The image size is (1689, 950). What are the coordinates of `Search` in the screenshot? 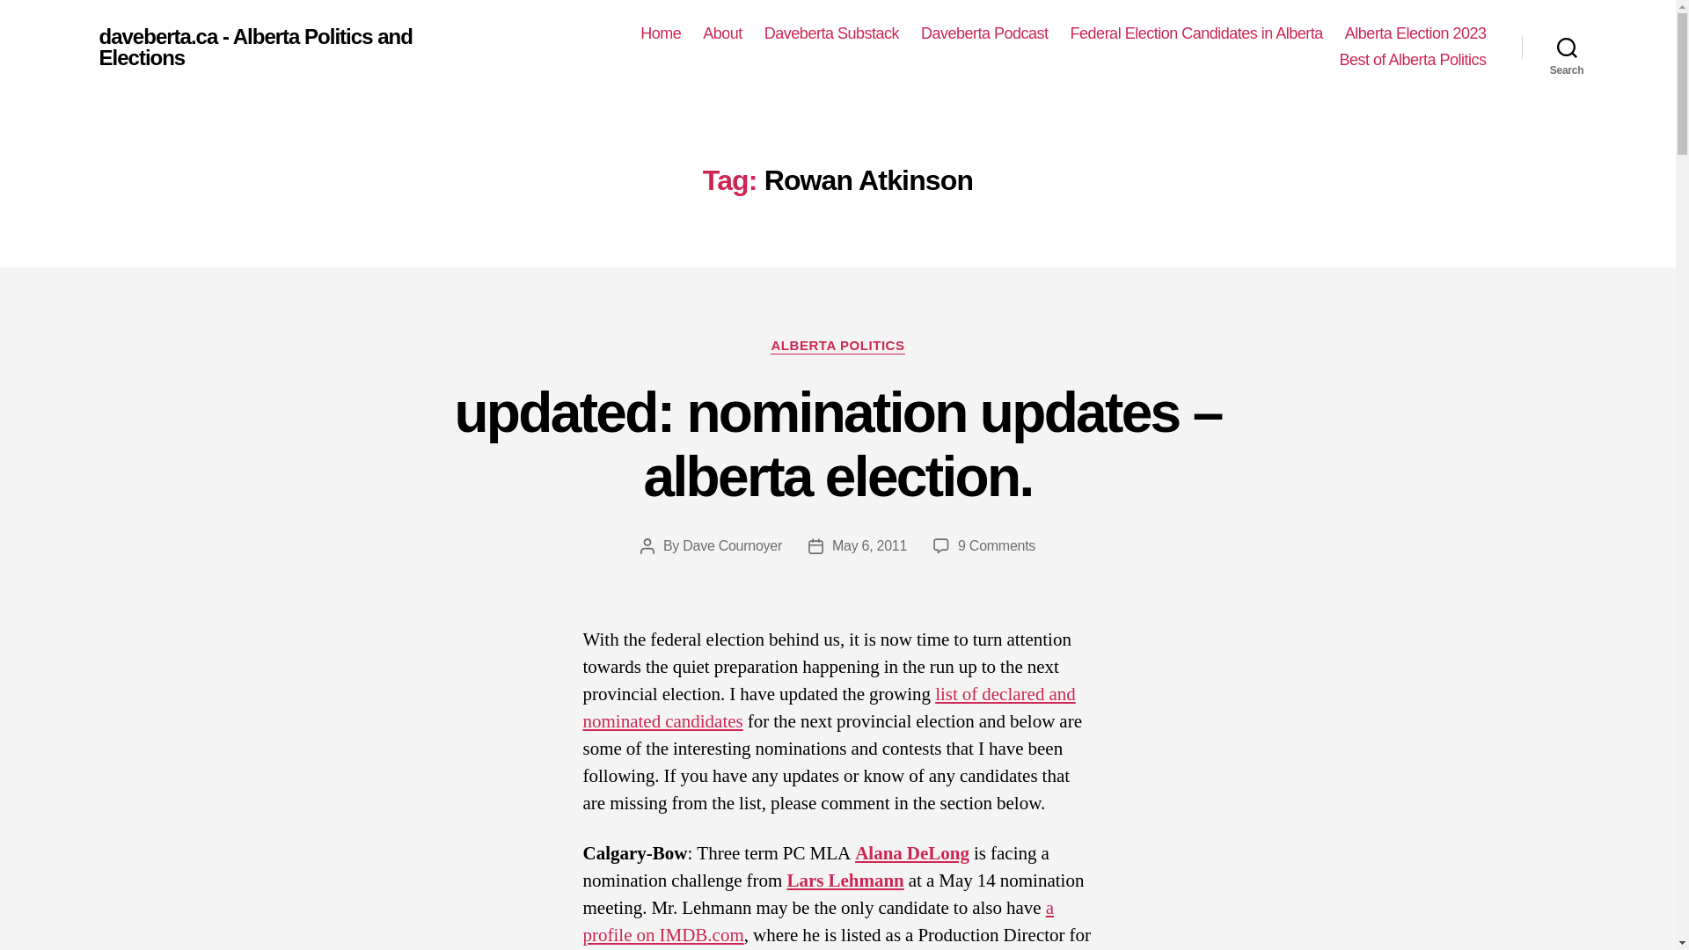 It's located at (1567, 47).